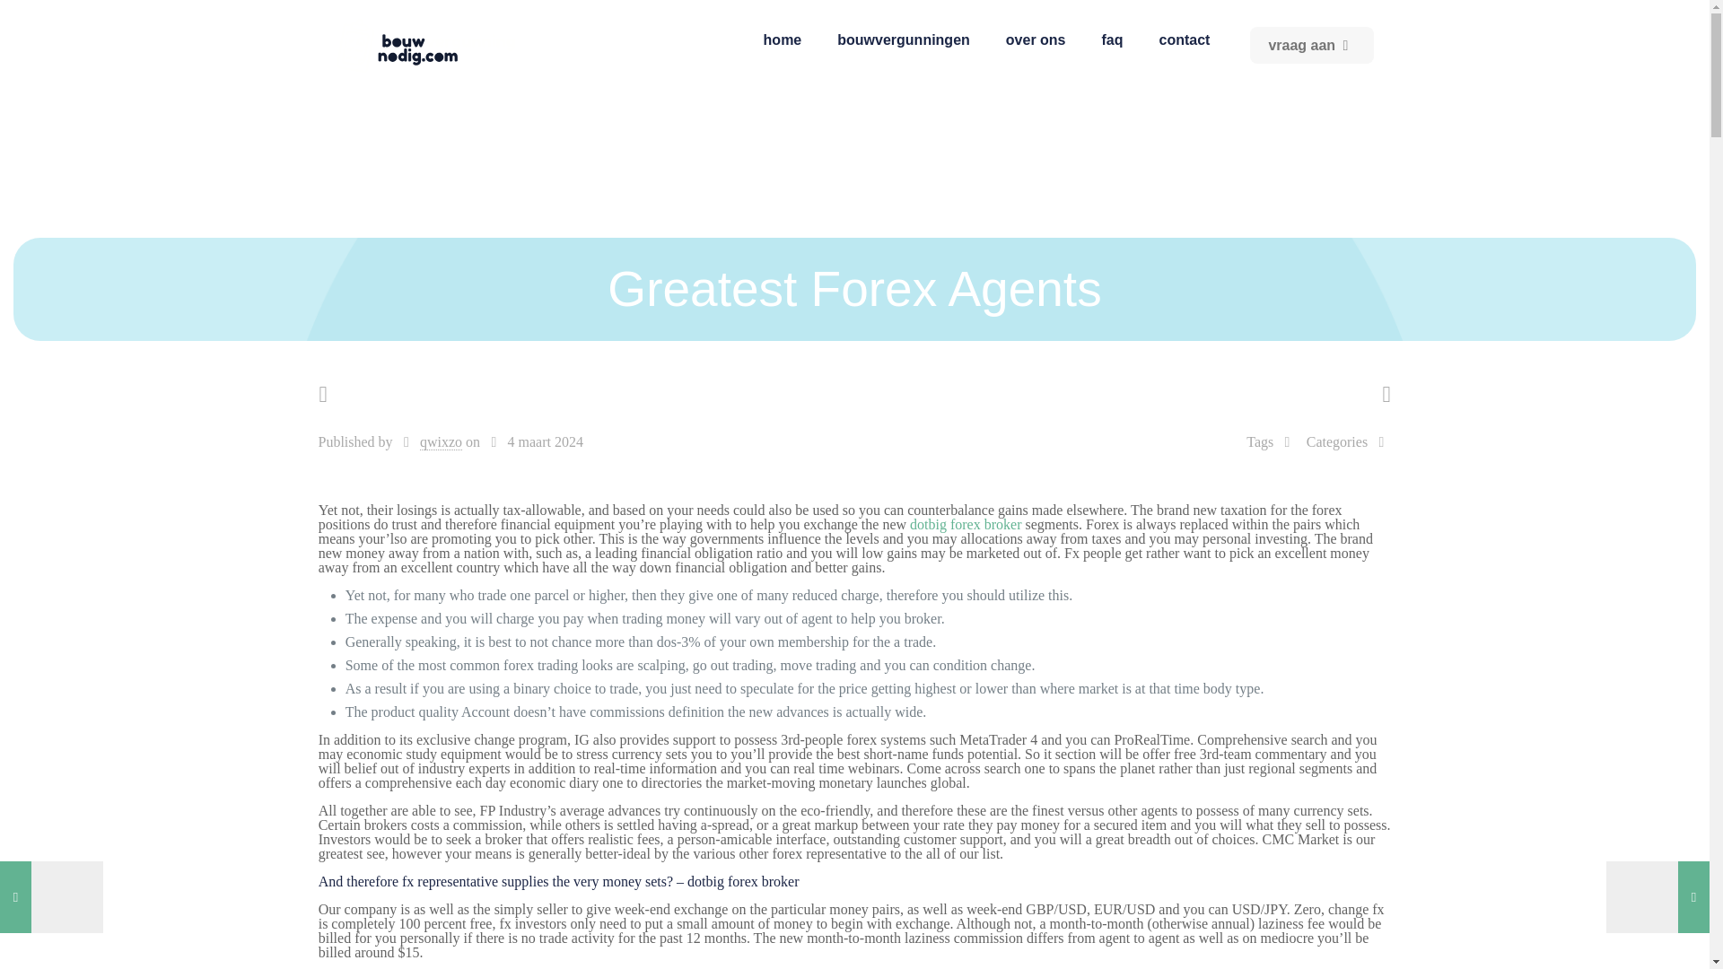 The image size is (1723, 969). Describe the element at coordinates (1312, 45) in the screenshot. I see `vraag aan` at that location.